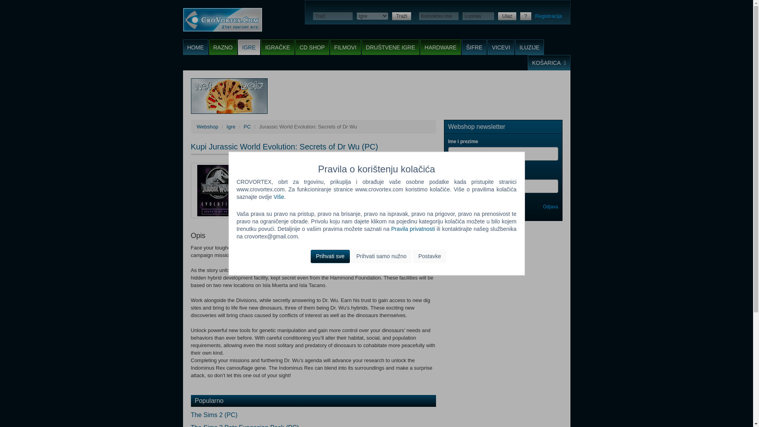  I want to click on HOME, so click(195, 47).